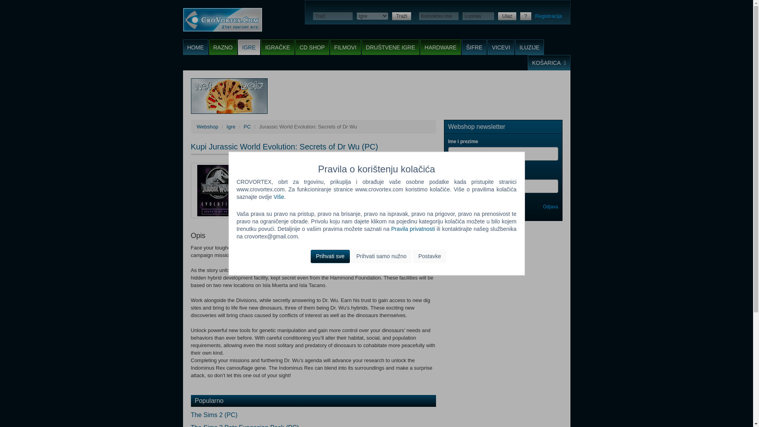  I want to click on HOME, so click(195, 47).